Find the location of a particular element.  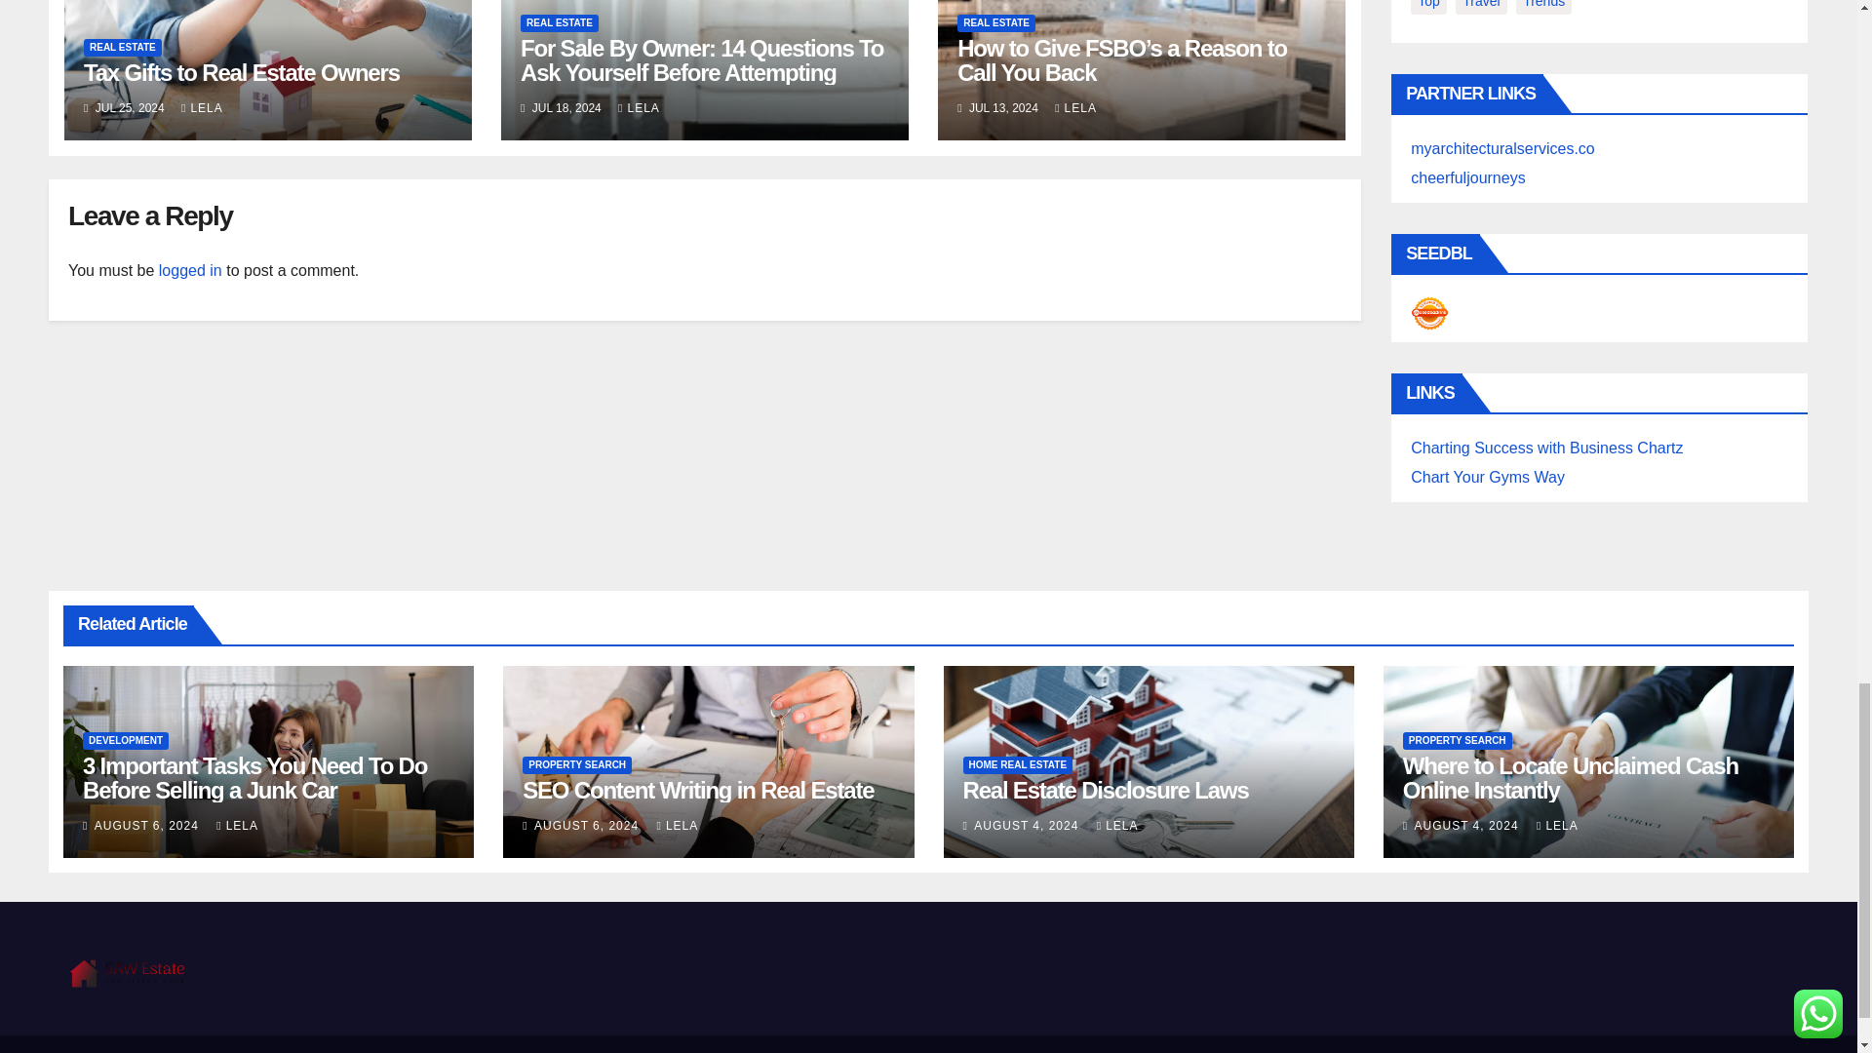

REAL ESTATE is located at coordinates (123, 47).